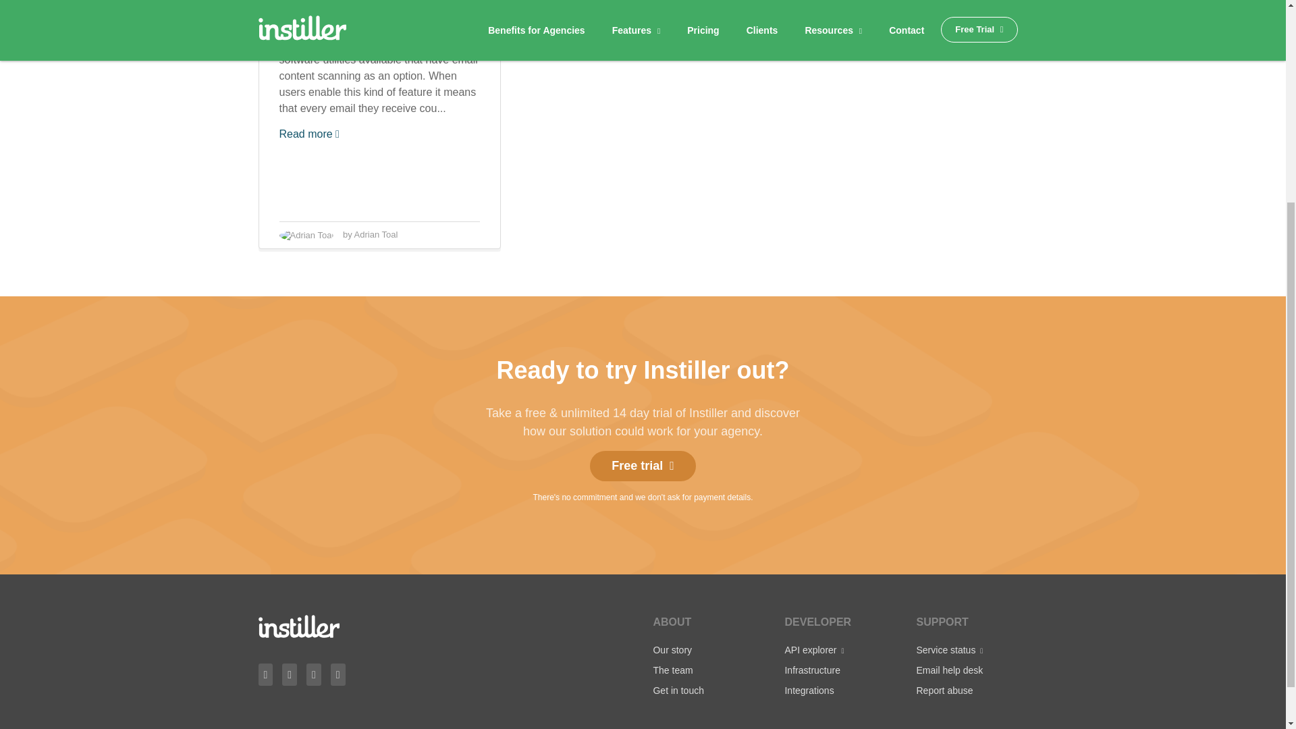 Image resolution: width=1296 pixels, height=729 pixels. Describe the element at coordinates (365, 20) in the screenshot. I see `Reducing automated opt-outs` at that location.